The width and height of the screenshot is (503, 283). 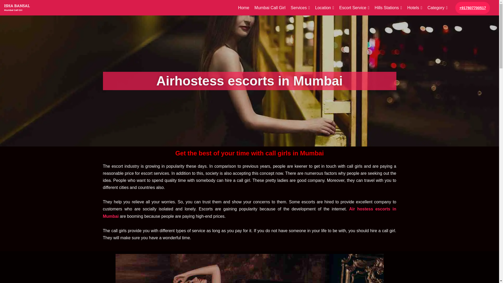 What do you see at coordinates (324, 8) in the screenshot?
I see `Location` at bounding box center [324, 8].